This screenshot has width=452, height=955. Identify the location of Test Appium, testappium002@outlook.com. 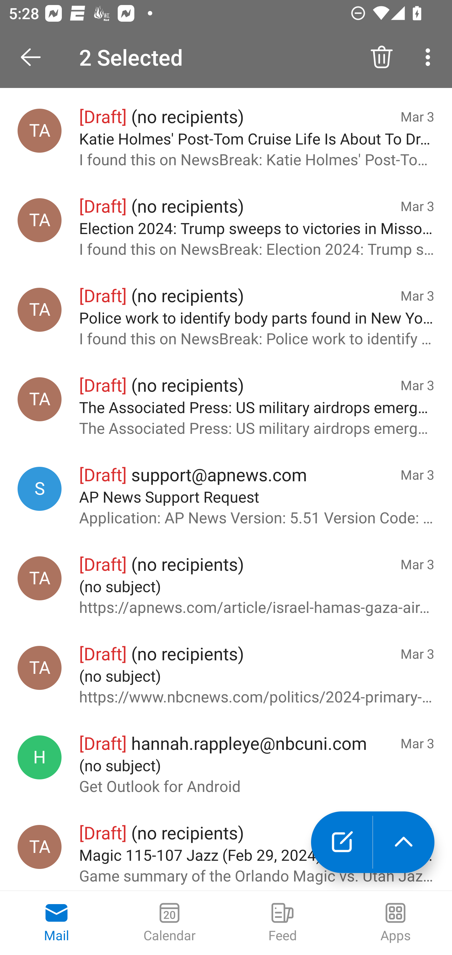
(40, 399).